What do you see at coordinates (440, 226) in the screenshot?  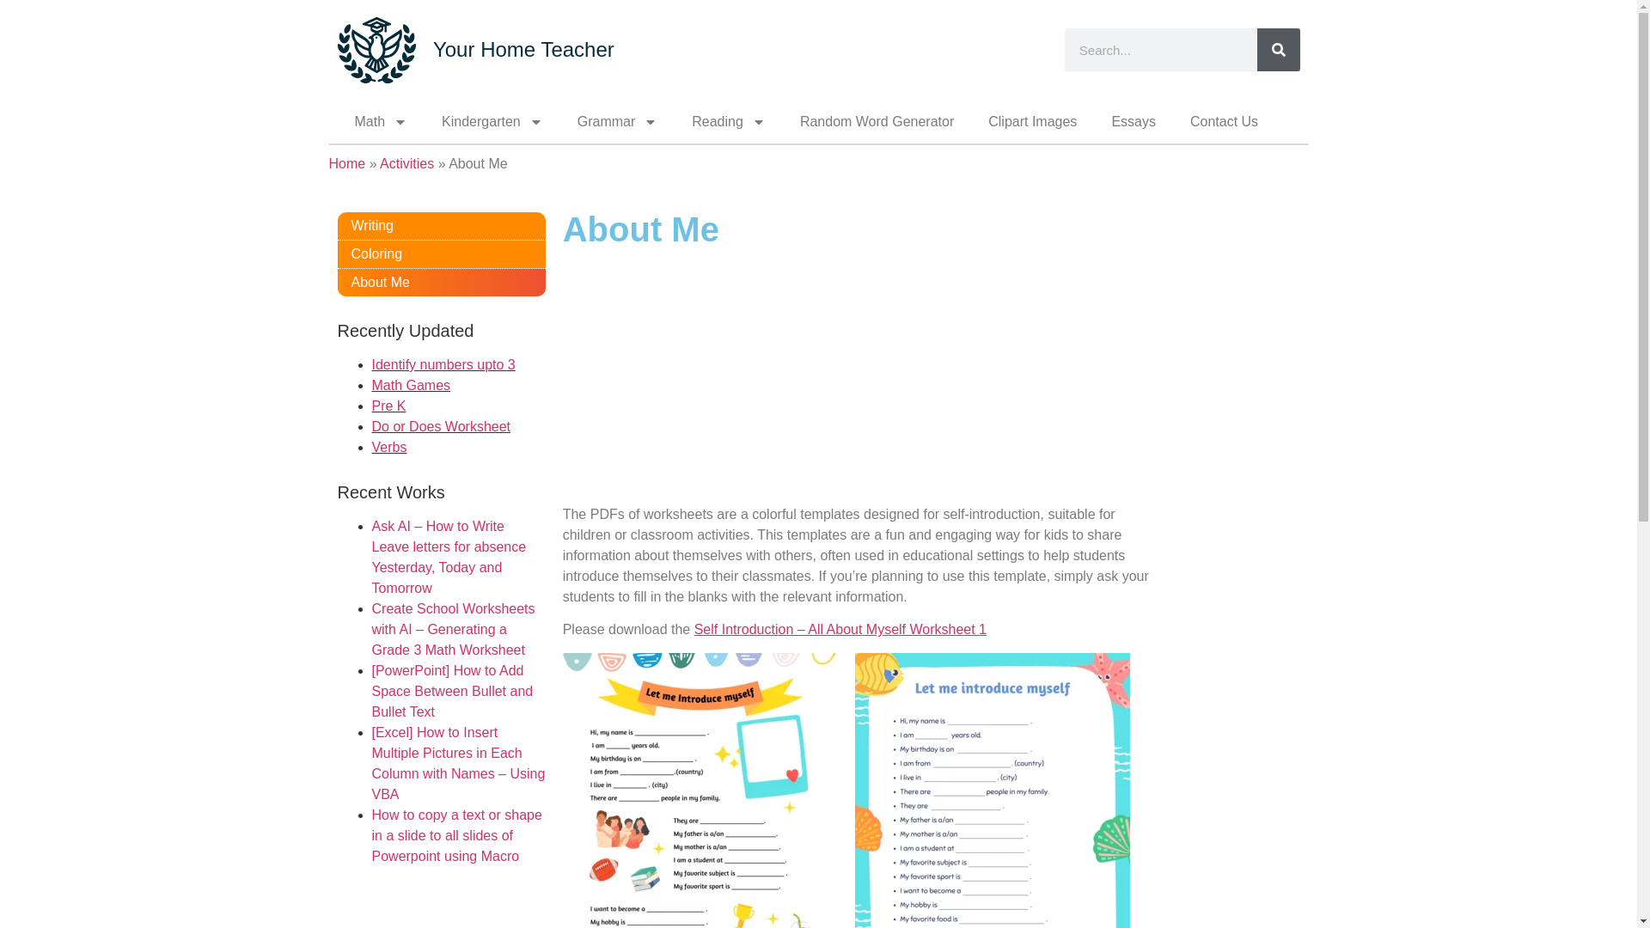 I see `Writing` at bounding box center [440, 226].